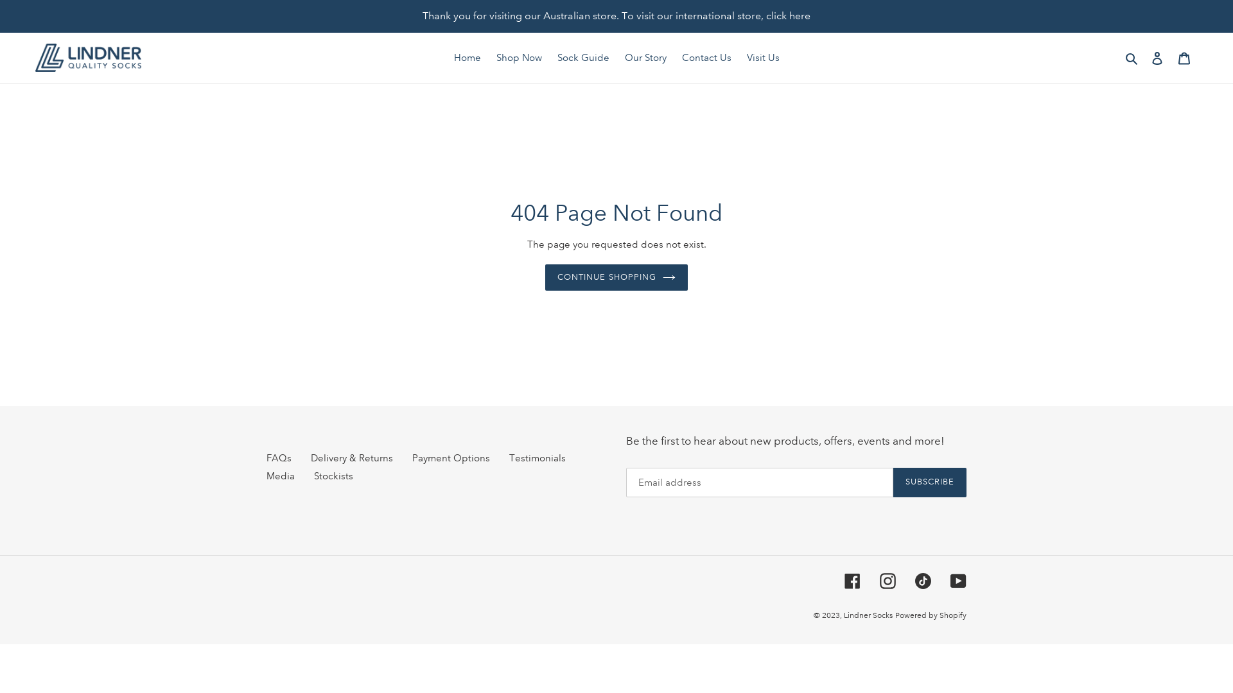 This screenshot has width=1233, height=693. What do you see at coordinates (1184, 58) in the screenshot?
I see `Cart` at bounding box center [1184, 58].